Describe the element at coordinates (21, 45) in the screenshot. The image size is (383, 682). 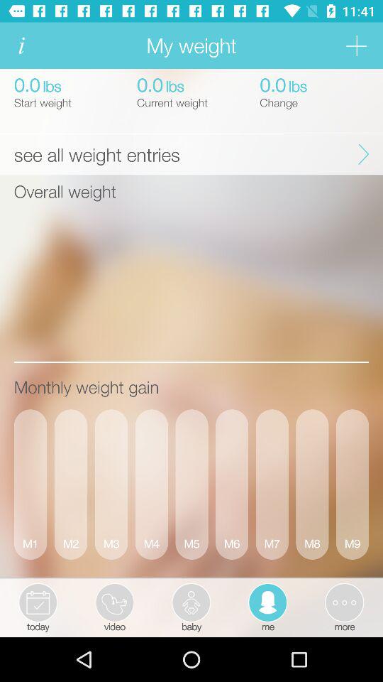
I see `information tab` at that location.